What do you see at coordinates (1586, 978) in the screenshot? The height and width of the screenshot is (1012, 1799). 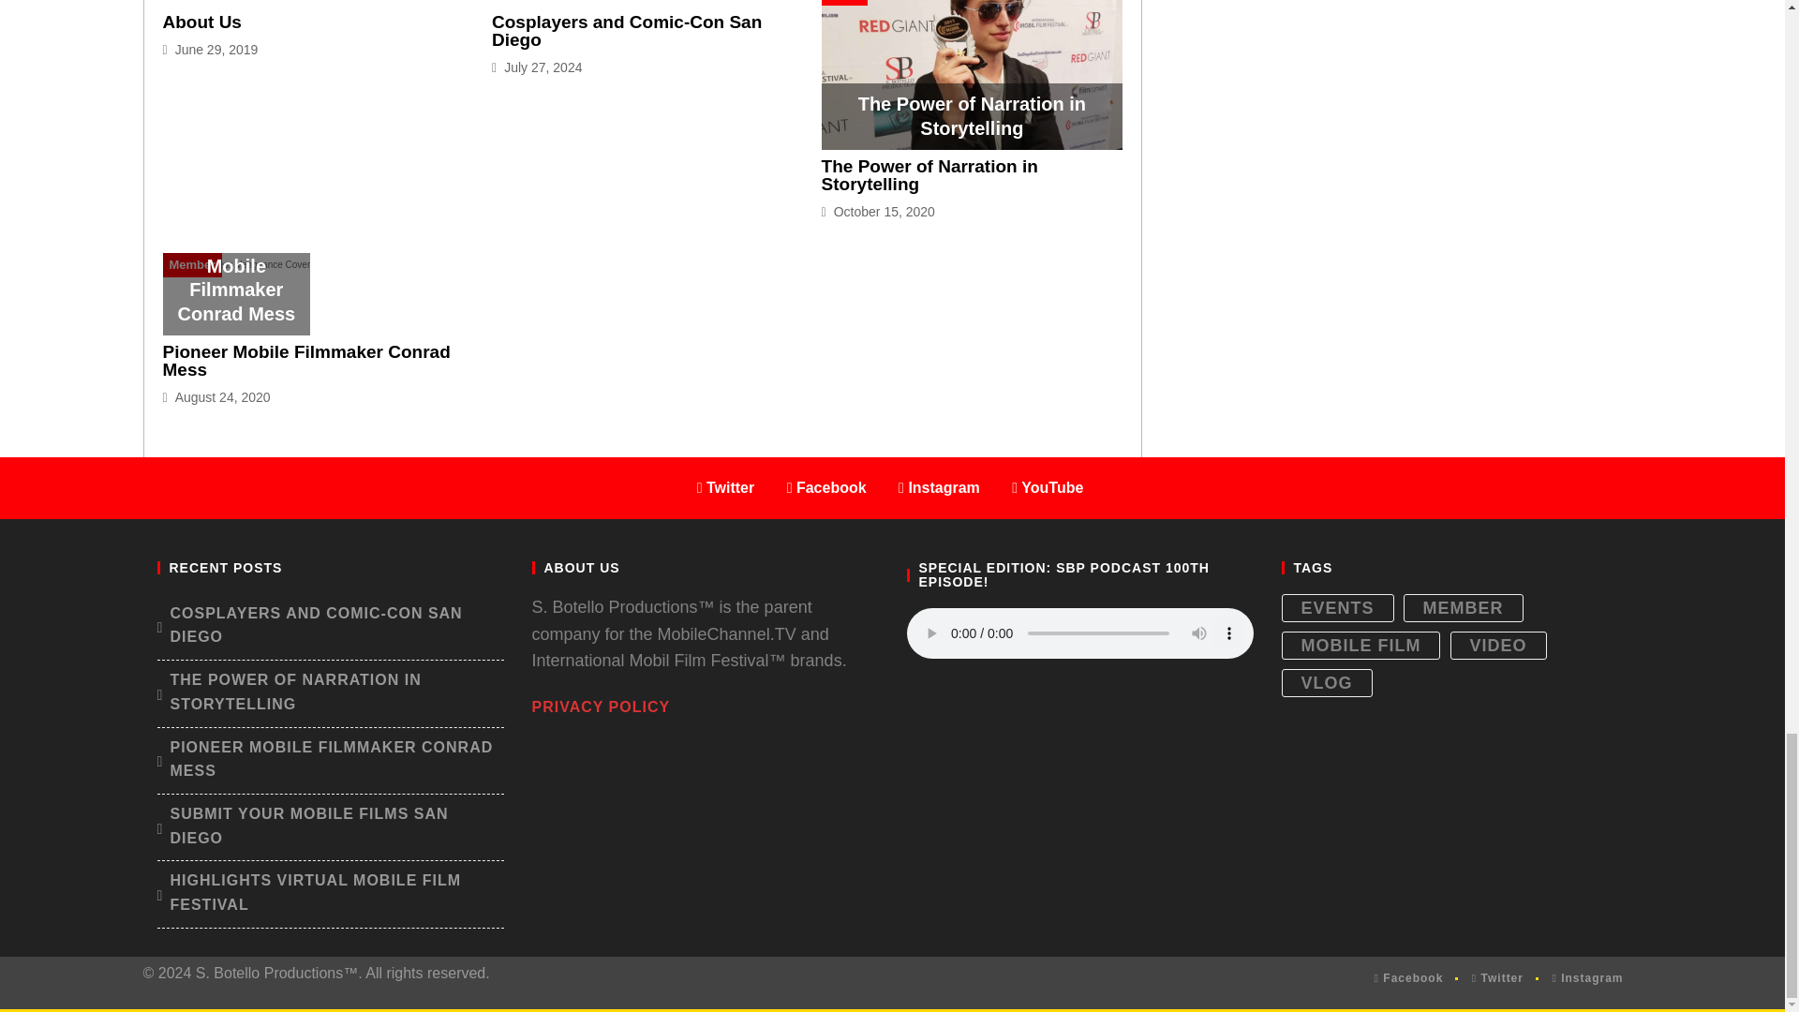 I see `Instagram` at bounding box center [1586, 978].